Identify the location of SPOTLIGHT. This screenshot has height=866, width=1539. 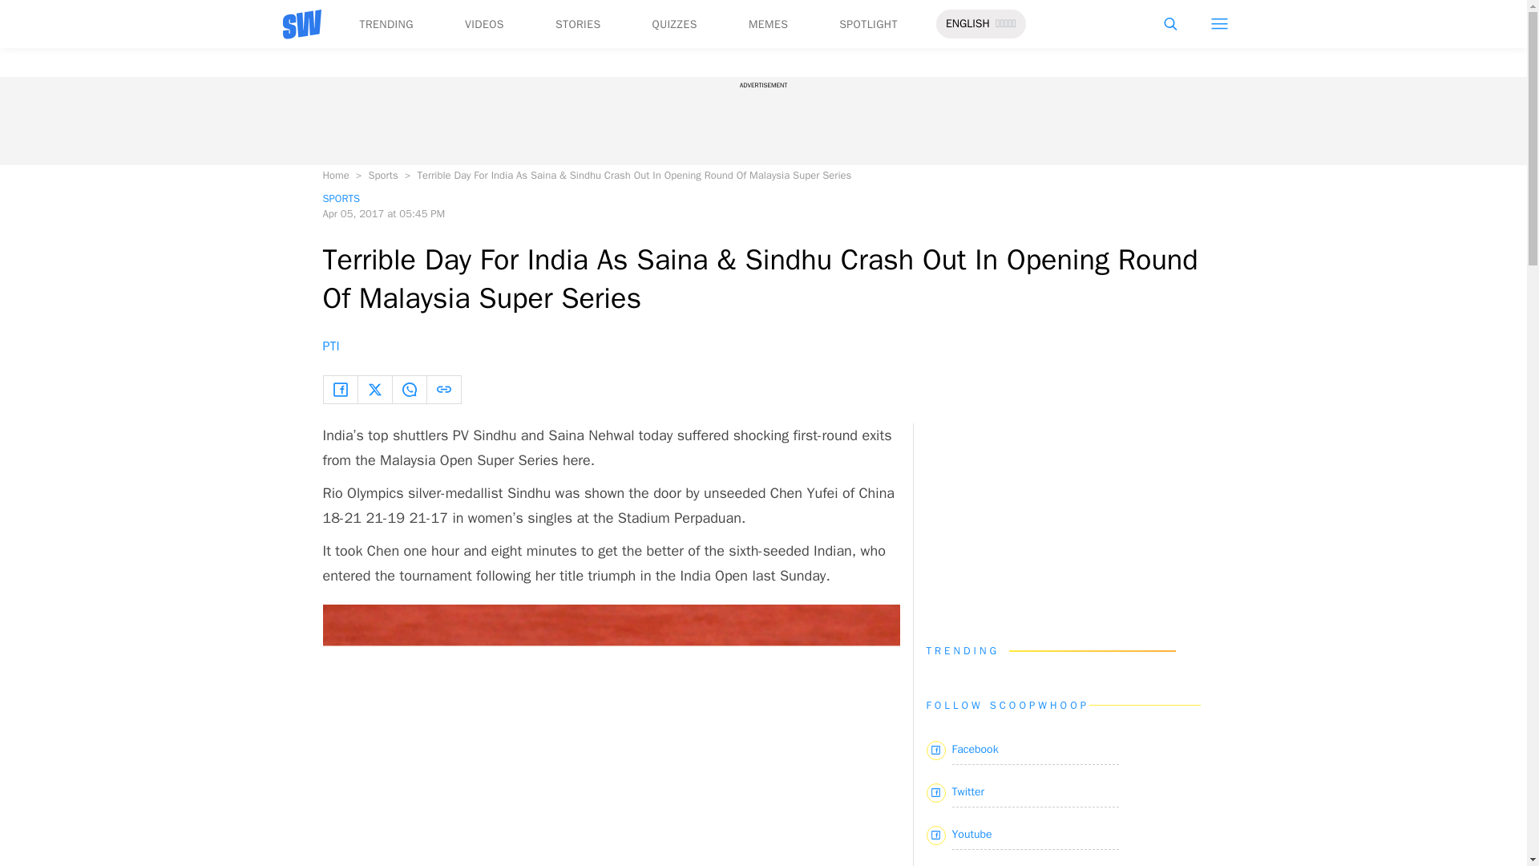
(867, 24).